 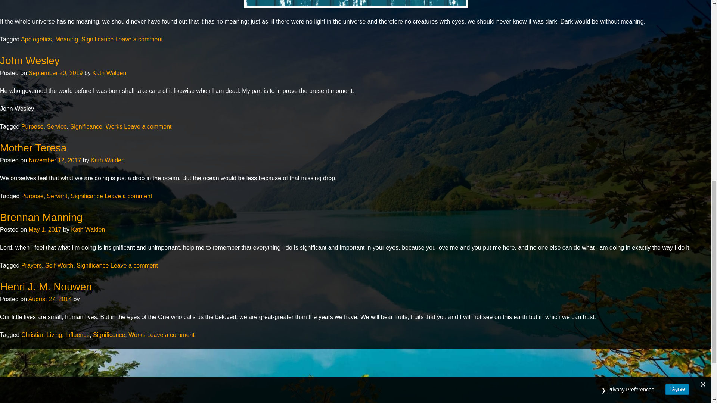 I want to click on Purpose, so click(x=32, y=196).